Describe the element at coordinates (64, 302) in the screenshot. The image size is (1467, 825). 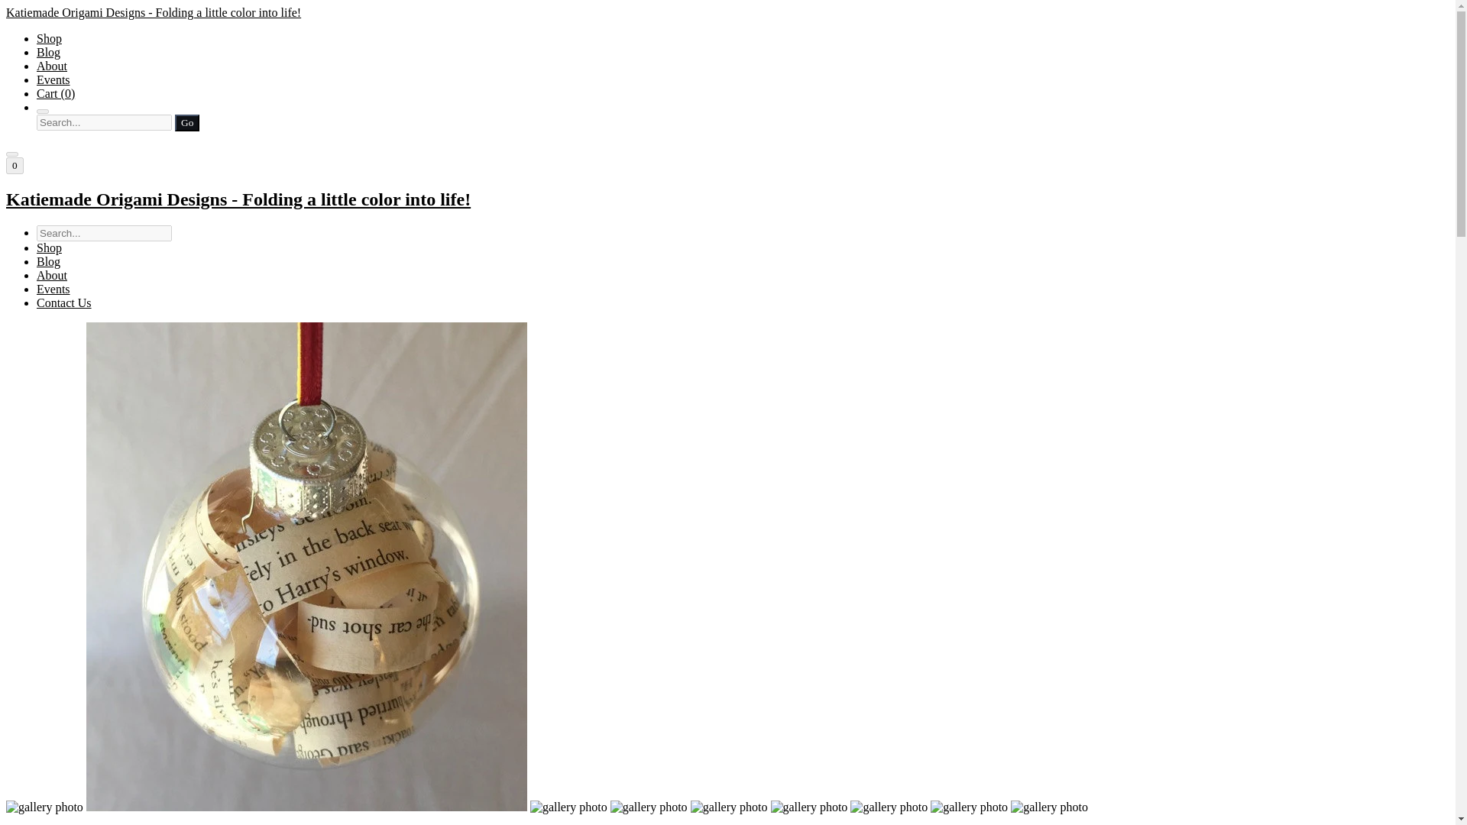
I see `Contact Us` at that location.